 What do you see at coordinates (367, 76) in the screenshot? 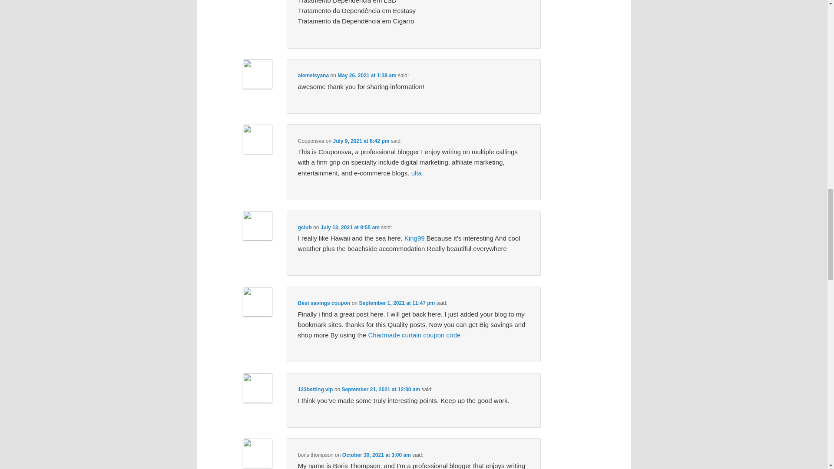
I see `May 26, 2021 at 1:38 am` at bounding box center [367, 76].